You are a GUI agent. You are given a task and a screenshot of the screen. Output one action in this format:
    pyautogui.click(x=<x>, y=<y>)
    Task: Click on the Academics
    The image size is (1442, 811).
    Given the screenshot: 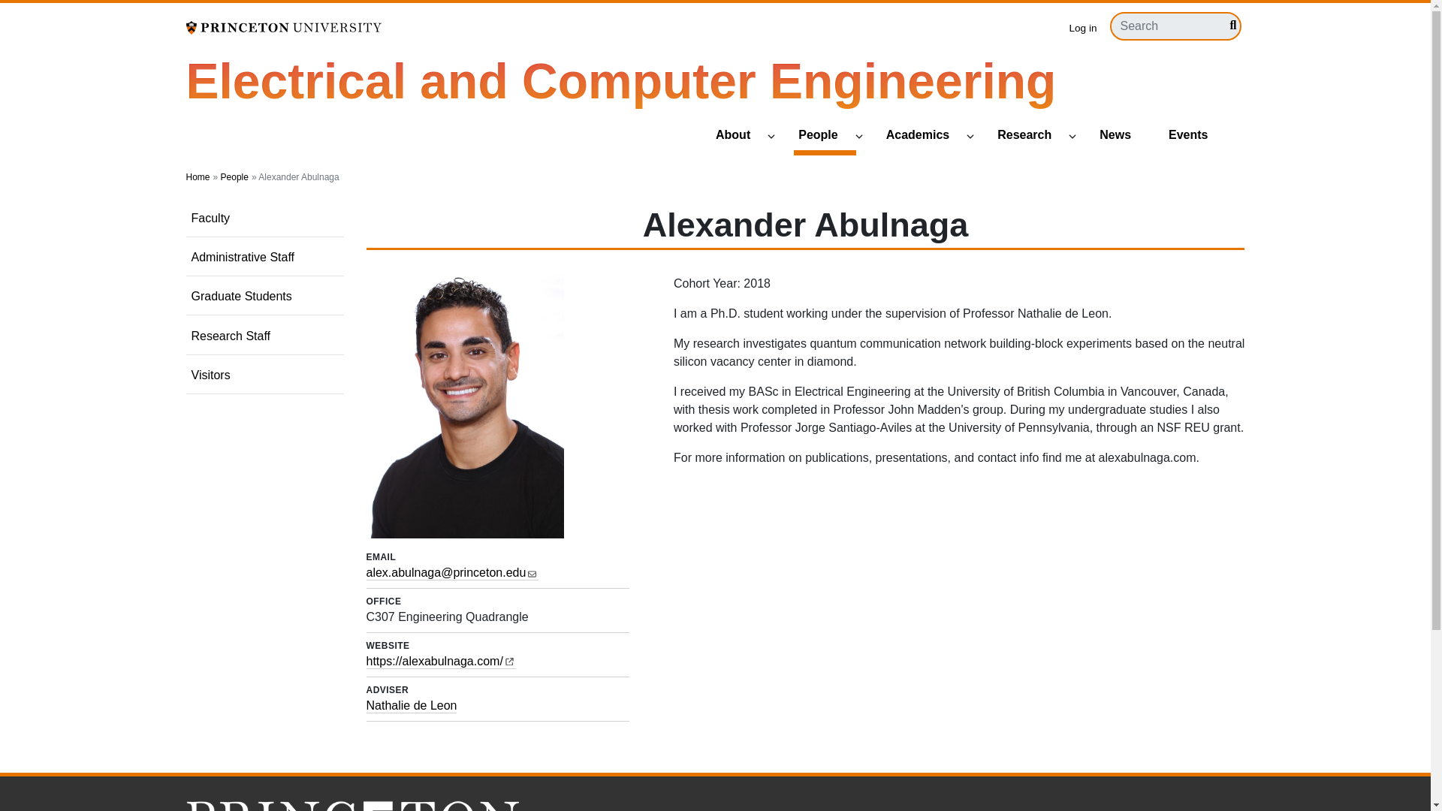 What is the action you would take?
    pyautogui.click(x=924, y=136)
    